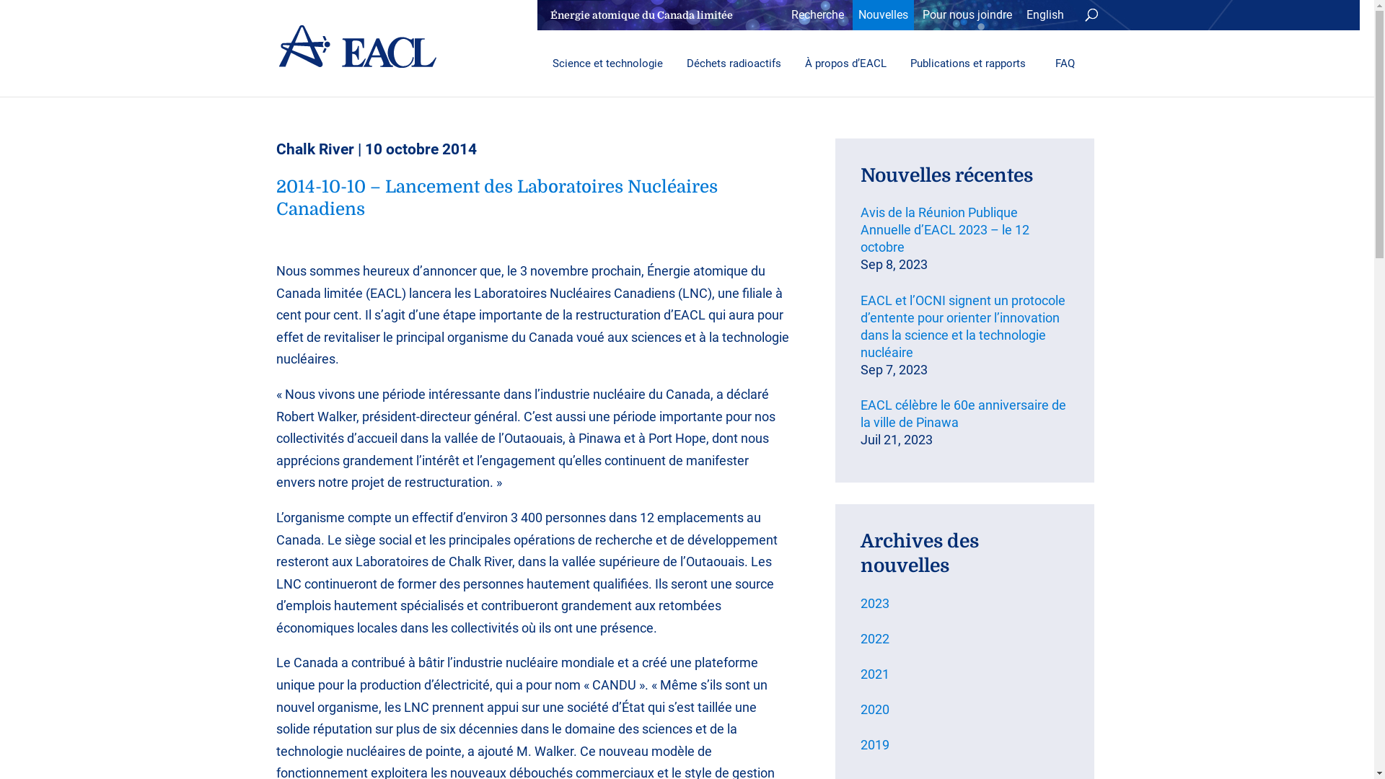 The image size is (1385, 779). What do you see at coordinates (604, 63) in the screenshot?
I see `Science et technologie` at bounding box center [604, 63].